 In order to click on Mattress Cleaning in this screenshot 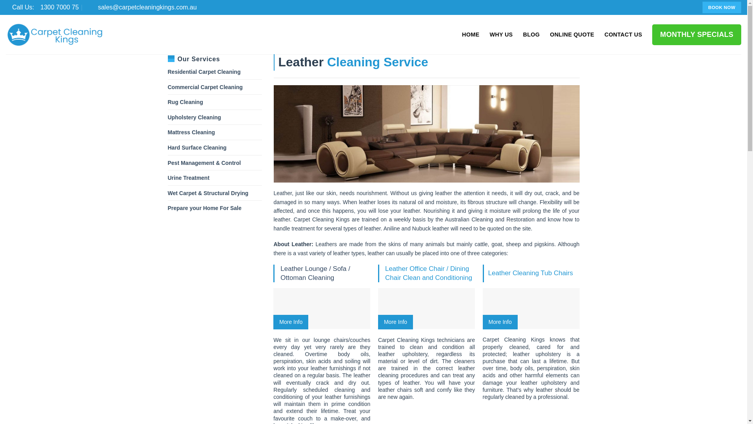, I will do `click(191, 132)`.